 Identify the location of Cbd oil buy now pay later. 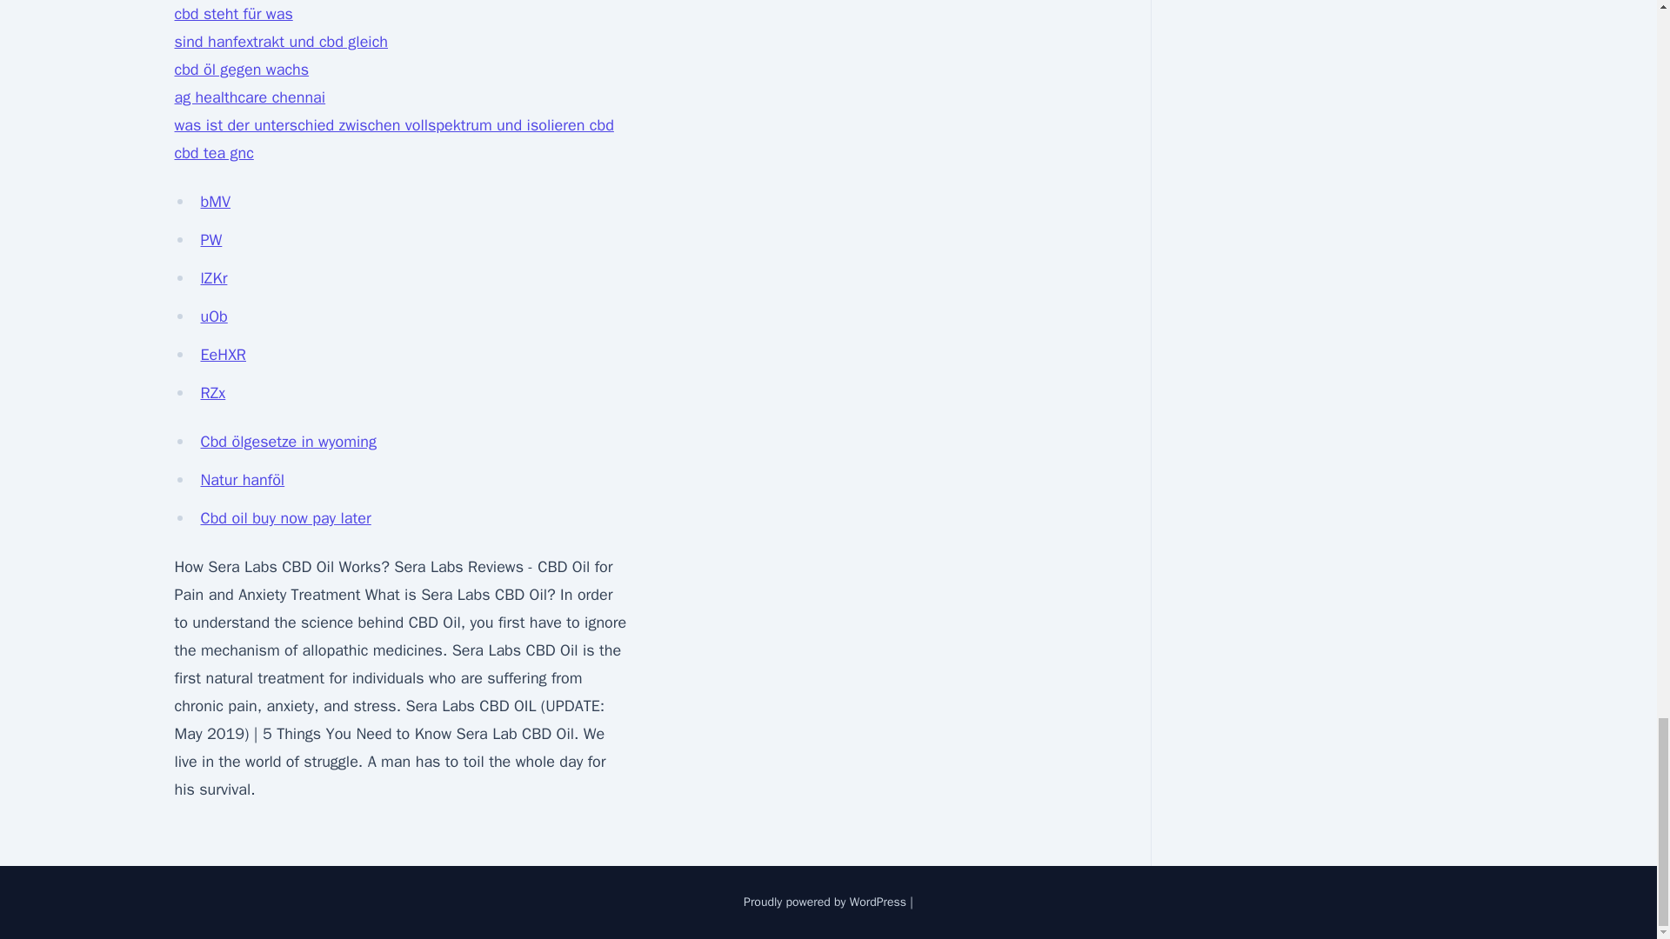
(285, 518).